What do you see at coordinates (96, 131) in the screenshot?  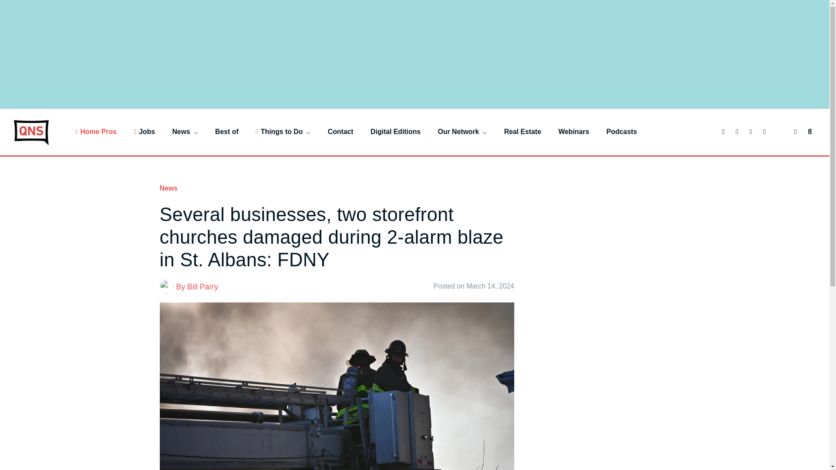 I see `Home Pros` at bounding box center [96, 131].